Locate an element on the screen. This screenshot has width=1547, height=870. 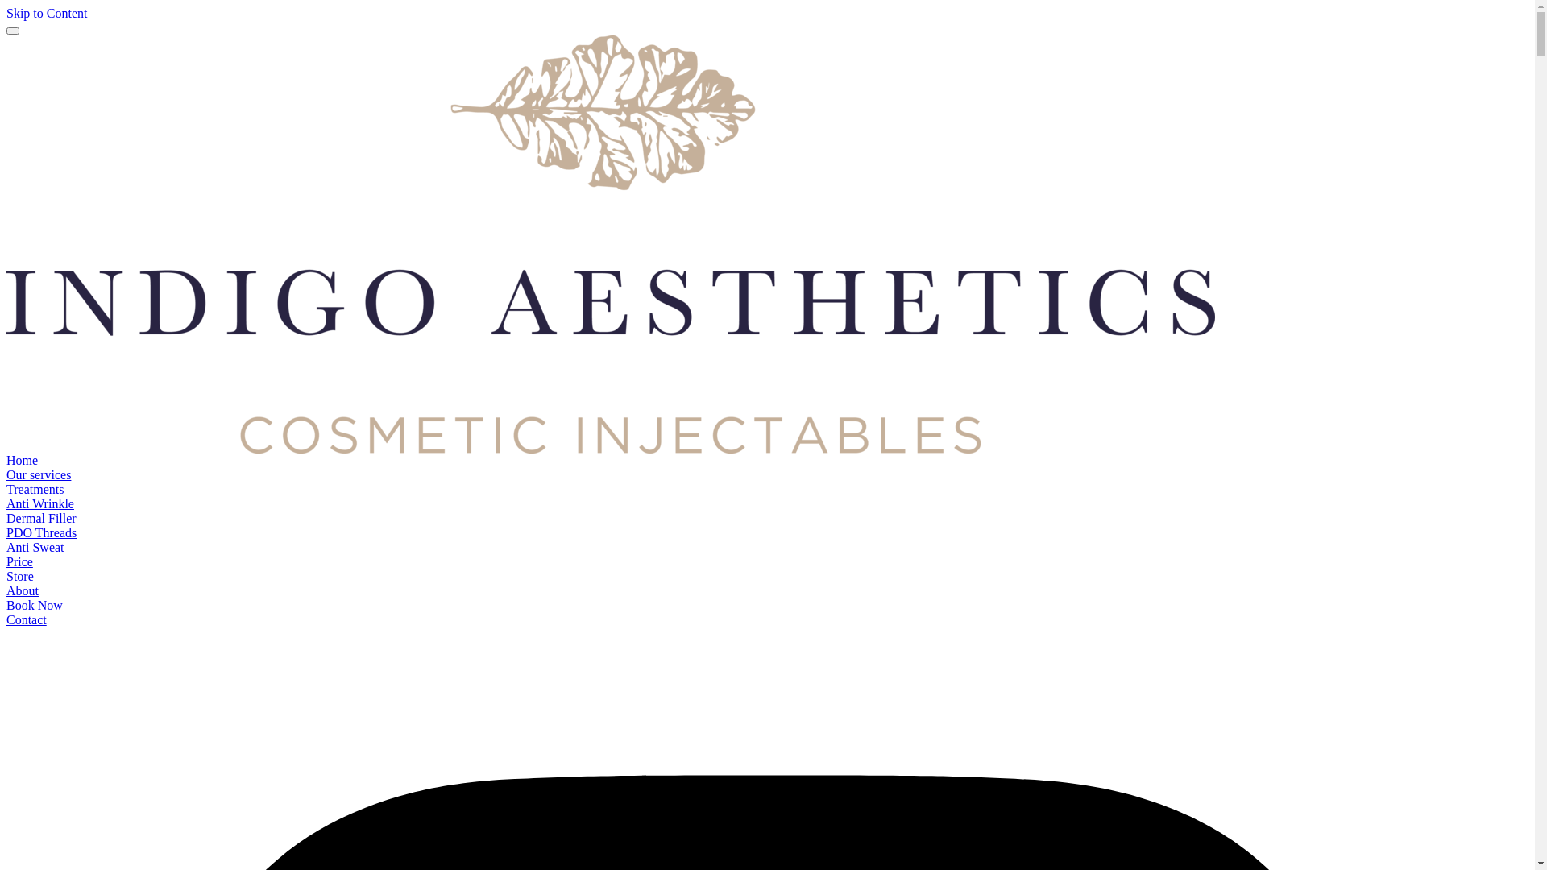
Store is located at coordinates (20, 577).